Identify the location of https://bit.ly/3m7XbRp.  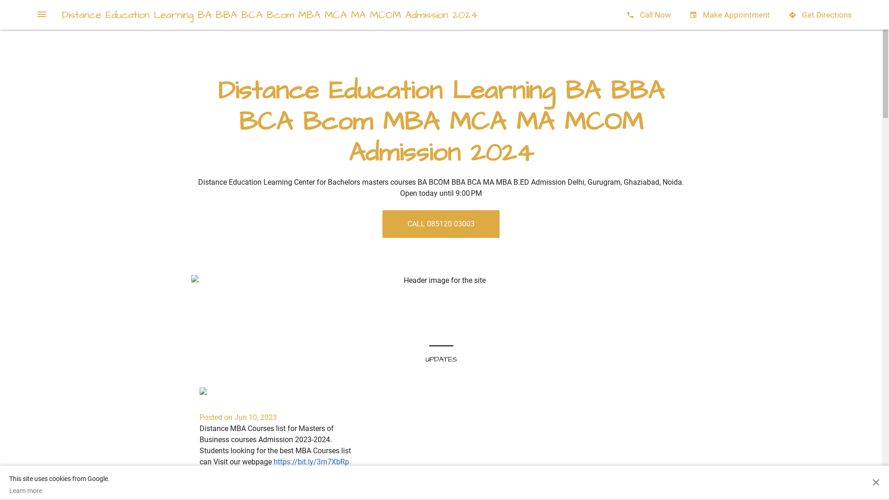
(311, 462).